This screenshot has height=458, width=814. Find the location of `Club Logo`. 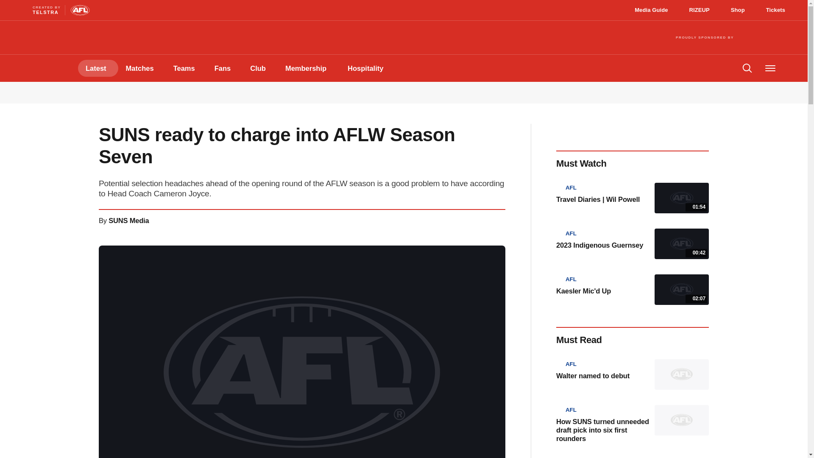

Club Logo is located at coordinates (654, 10).